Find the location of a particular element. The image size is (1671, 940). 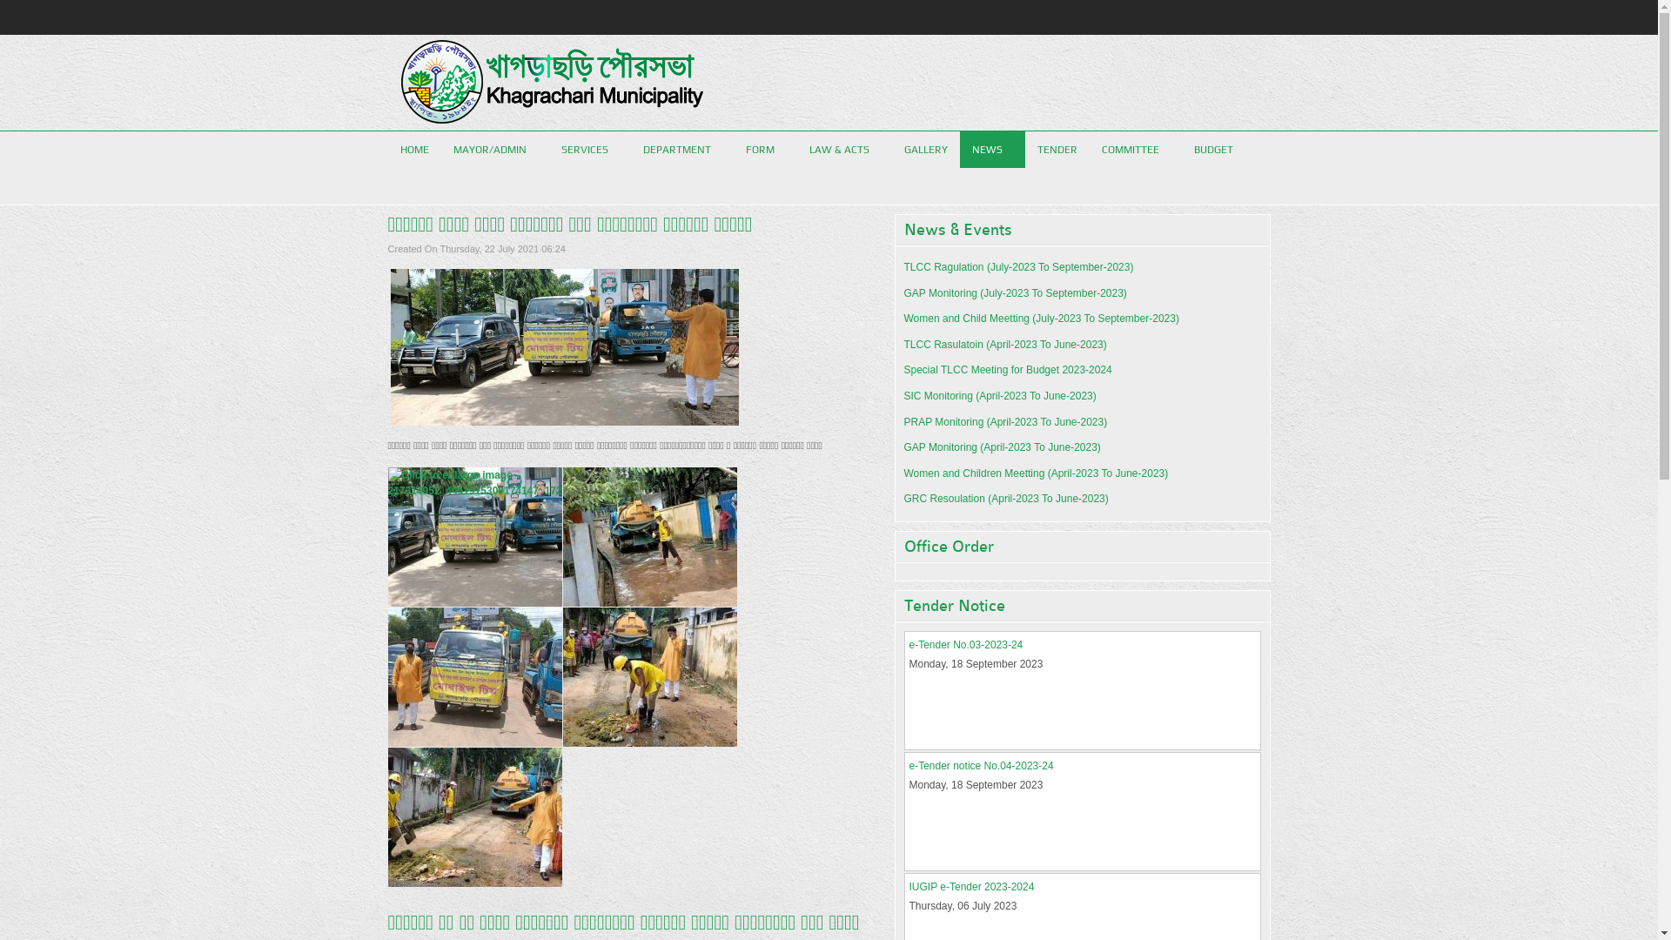

GRC Resoulation (April-2023 To June-2023) is located at coordinates (1006, 499).